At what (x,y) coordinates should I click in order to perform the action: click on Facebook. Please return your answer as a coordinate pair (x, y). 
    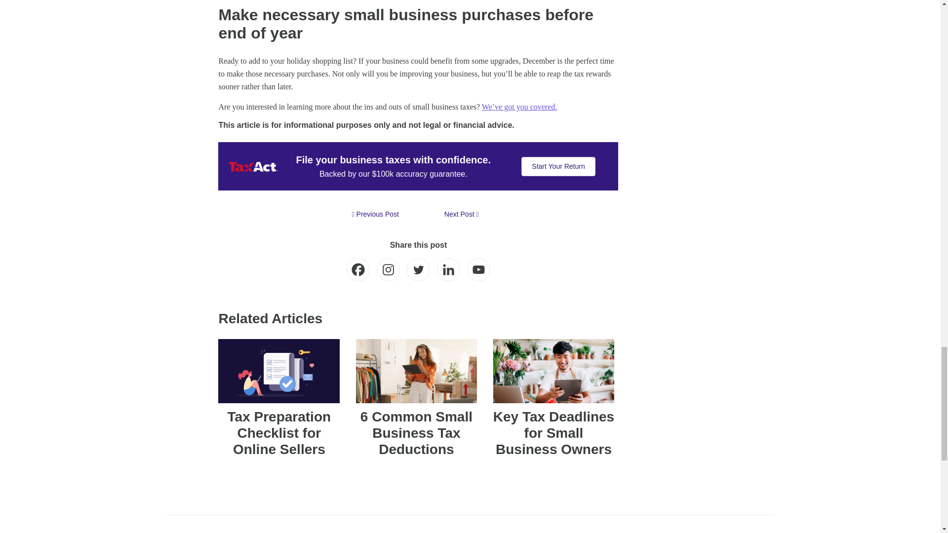
    Looking at the image, I should click on (358, 269).